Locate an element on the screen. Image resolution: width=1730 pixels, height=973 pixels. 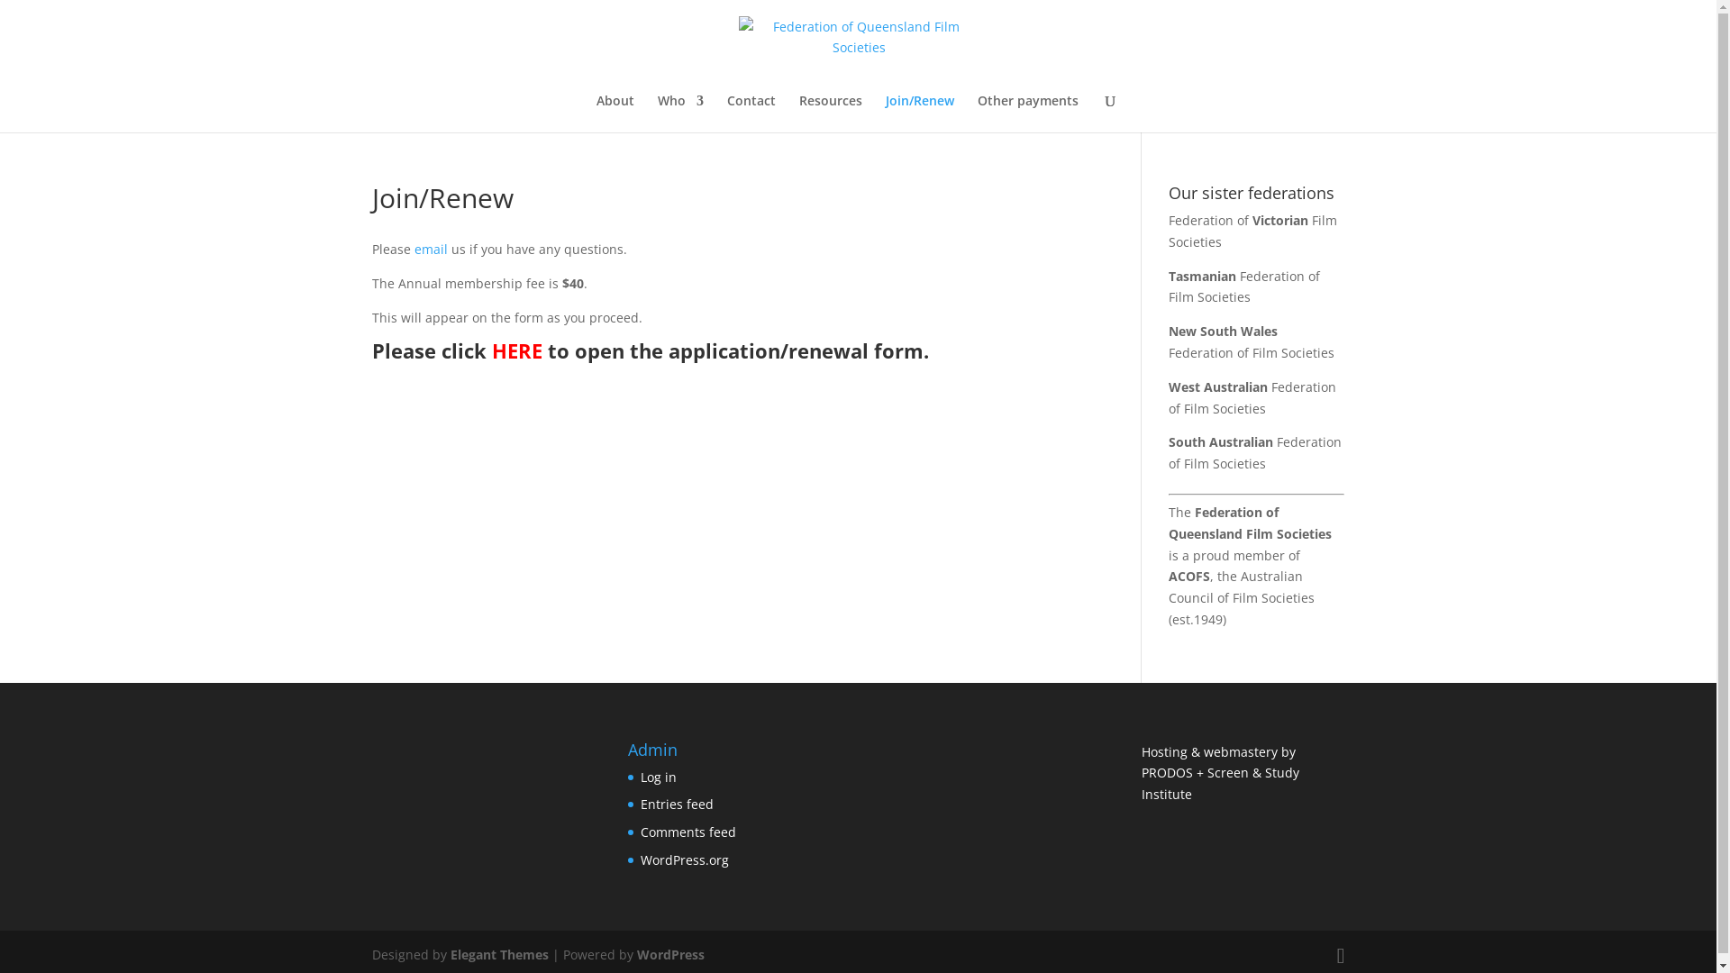
Log in is located at coordinates (659, 777).